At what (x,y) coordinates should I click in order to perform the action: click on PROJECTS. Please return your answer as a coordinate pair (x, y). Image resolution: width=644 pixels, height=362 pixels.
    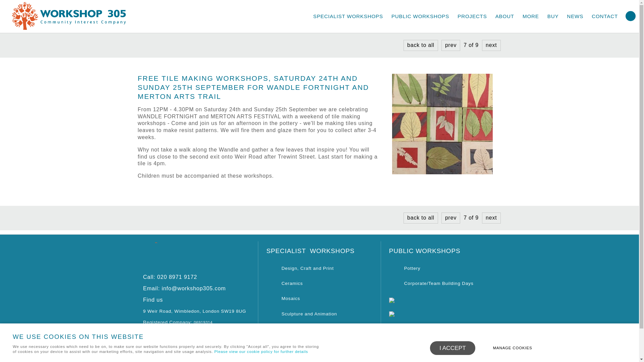
    Looking at the image, I should click on (472, 16).